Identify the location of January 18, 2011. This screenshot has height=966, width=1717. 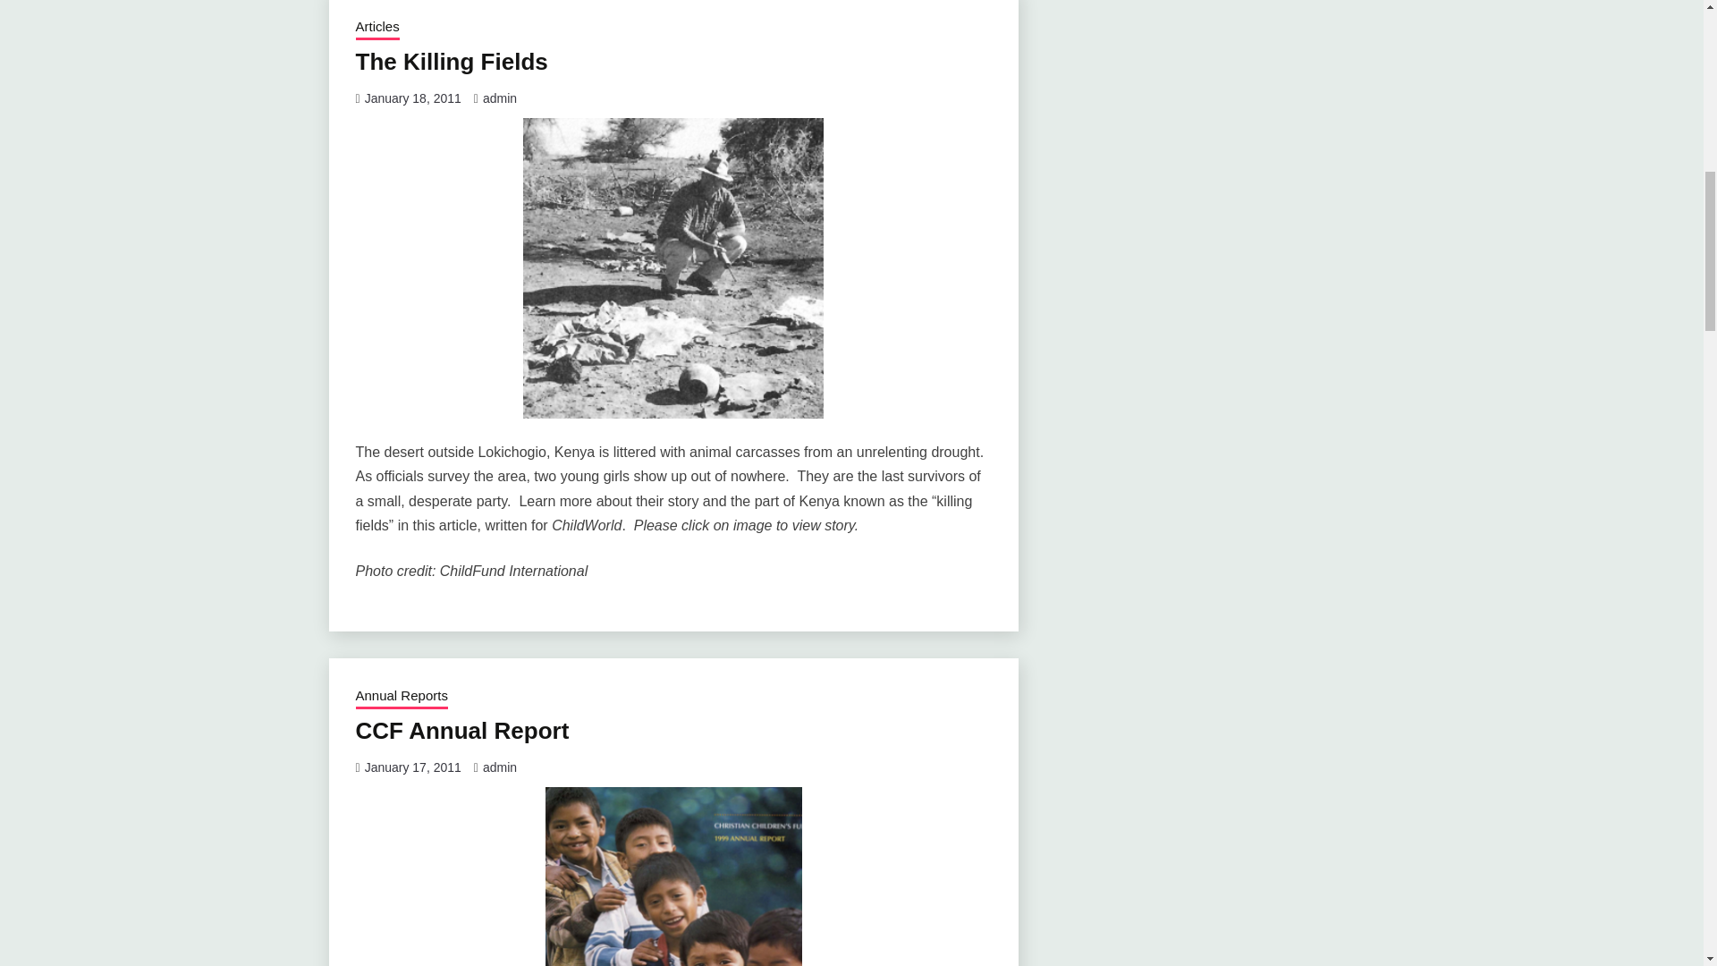
(413, 97).